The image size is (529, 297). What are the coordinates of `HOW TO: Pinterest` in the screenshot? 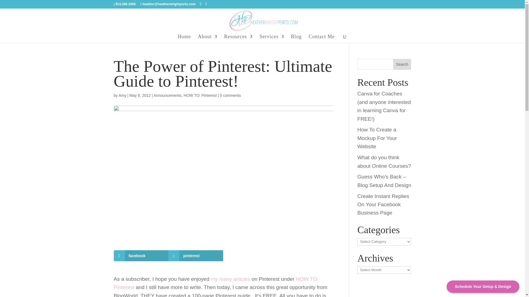 It's located at (200, 95).